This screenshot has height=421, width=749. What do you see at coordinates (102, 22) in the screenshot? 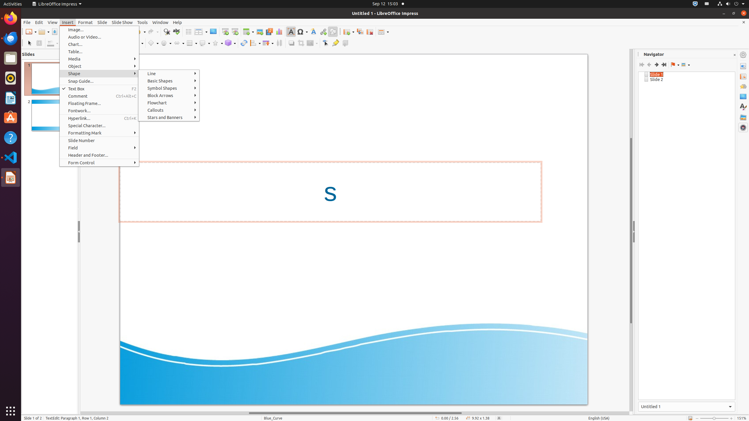
I see `Slide` at bounding box center [102, 22].